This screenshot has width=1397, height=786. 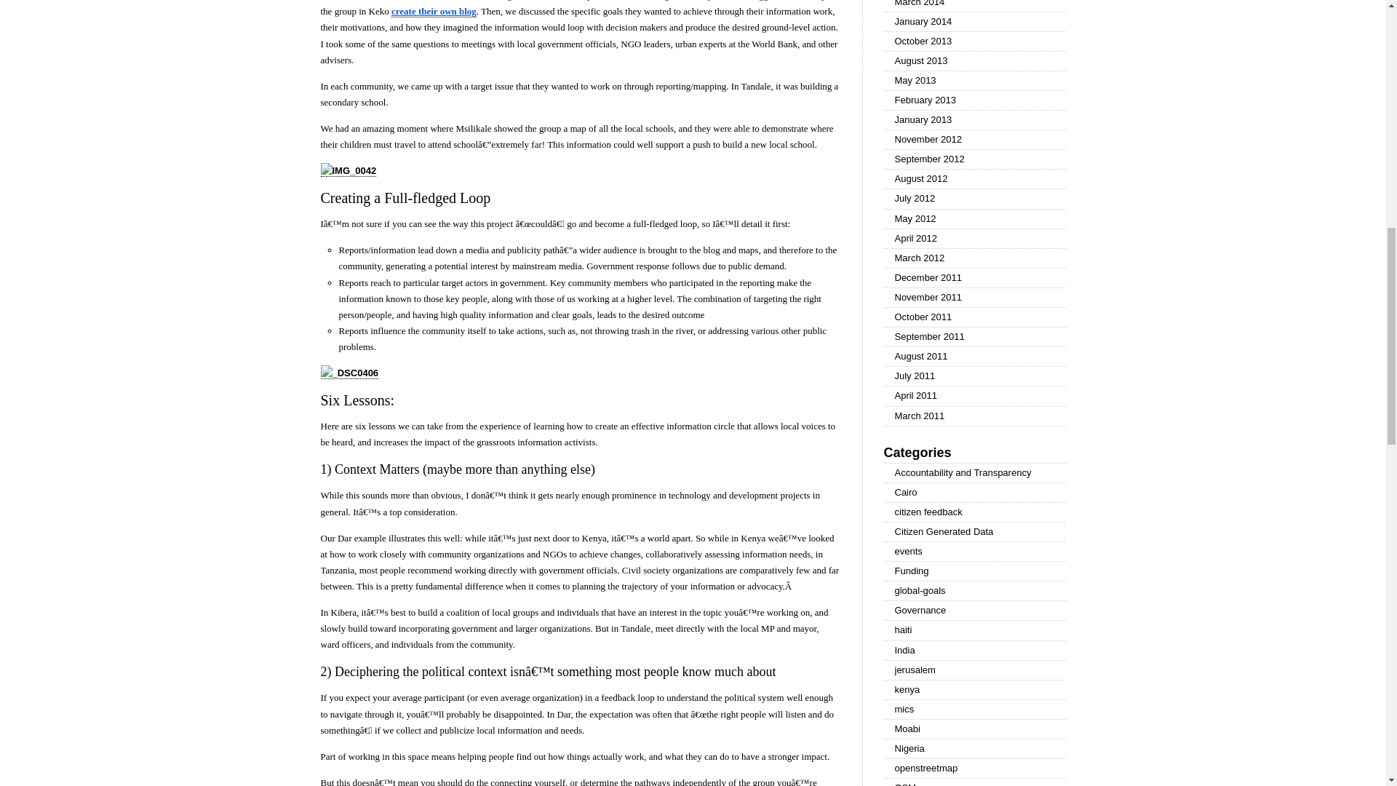 I want to click on October 2013, so click(x=974, y=41).